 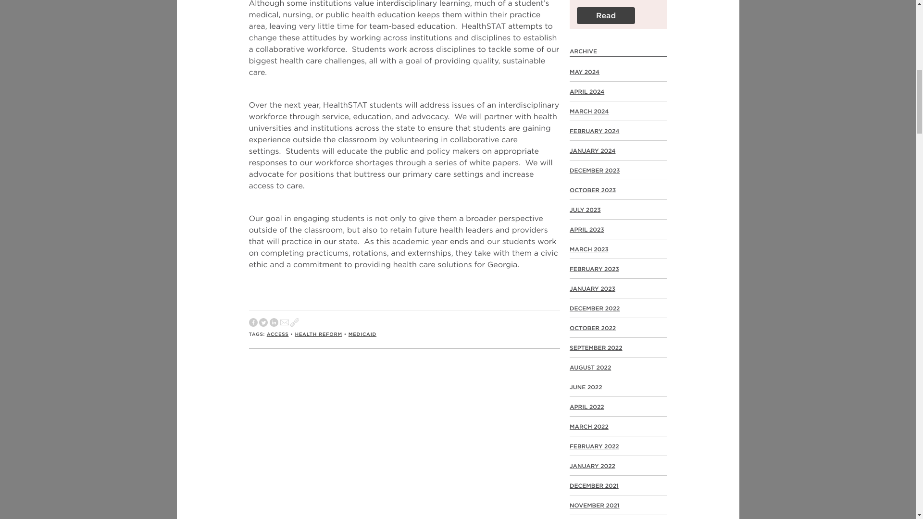 I want to click on Share on email, so click(x=285, y=323).